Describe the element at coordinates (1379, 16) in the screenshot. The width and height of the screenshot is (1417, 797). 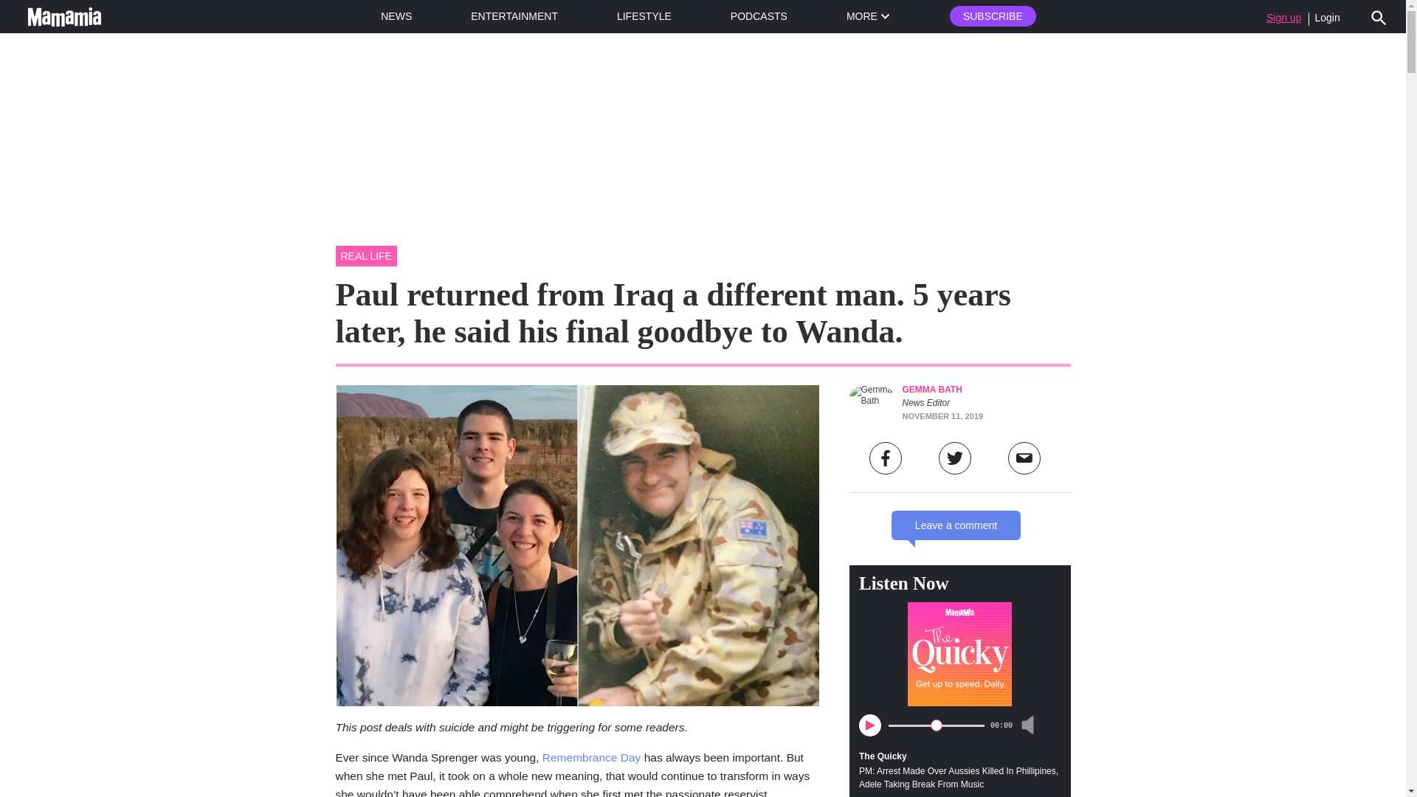
I see `Search` at that location.